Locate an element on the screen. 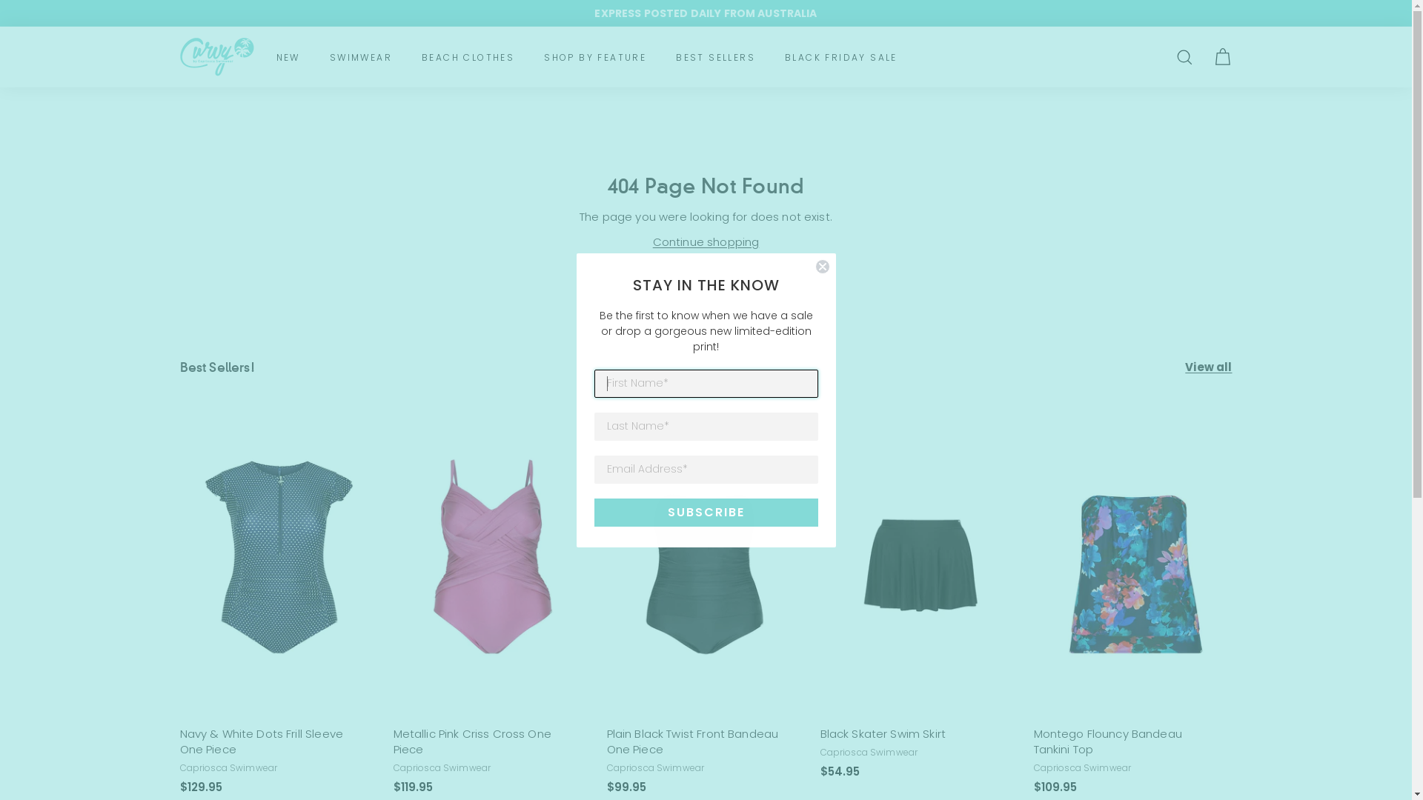  View all is located at coordinates (1208, 367).